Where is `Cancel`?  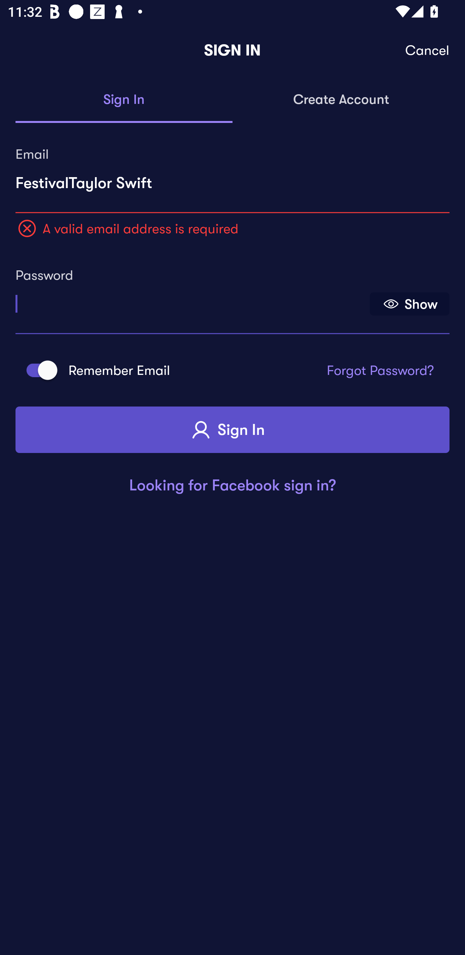
Cancel is located at coordinates (428, 50).